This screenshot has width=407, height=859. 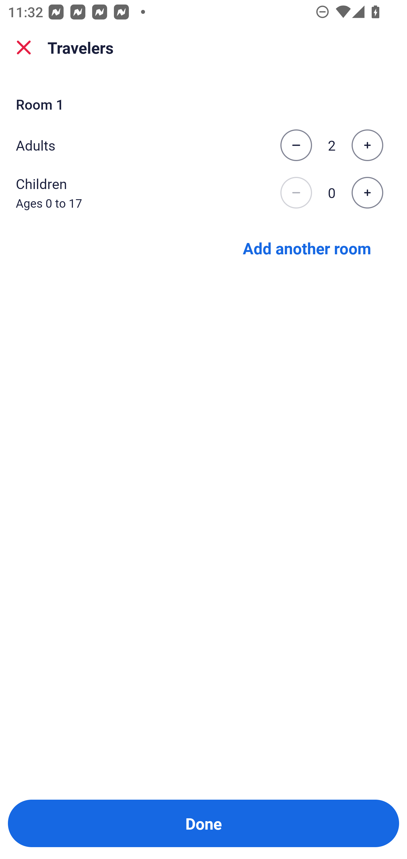 I want to click on Decrease the number of adults, so click(x=296, y=145).